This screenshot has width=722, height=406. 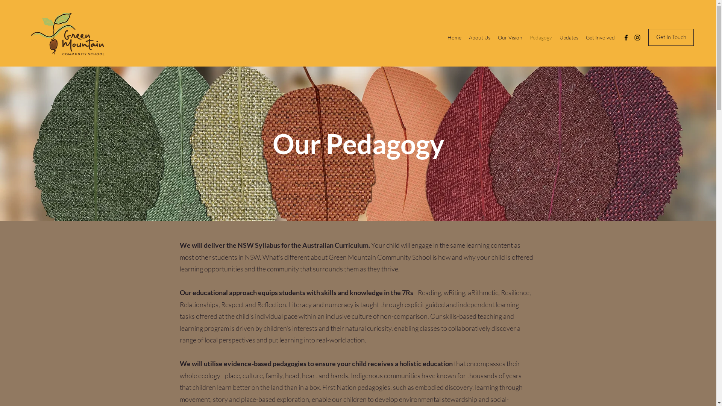 I want to click on Get Involved, so click(x=600, y=38).